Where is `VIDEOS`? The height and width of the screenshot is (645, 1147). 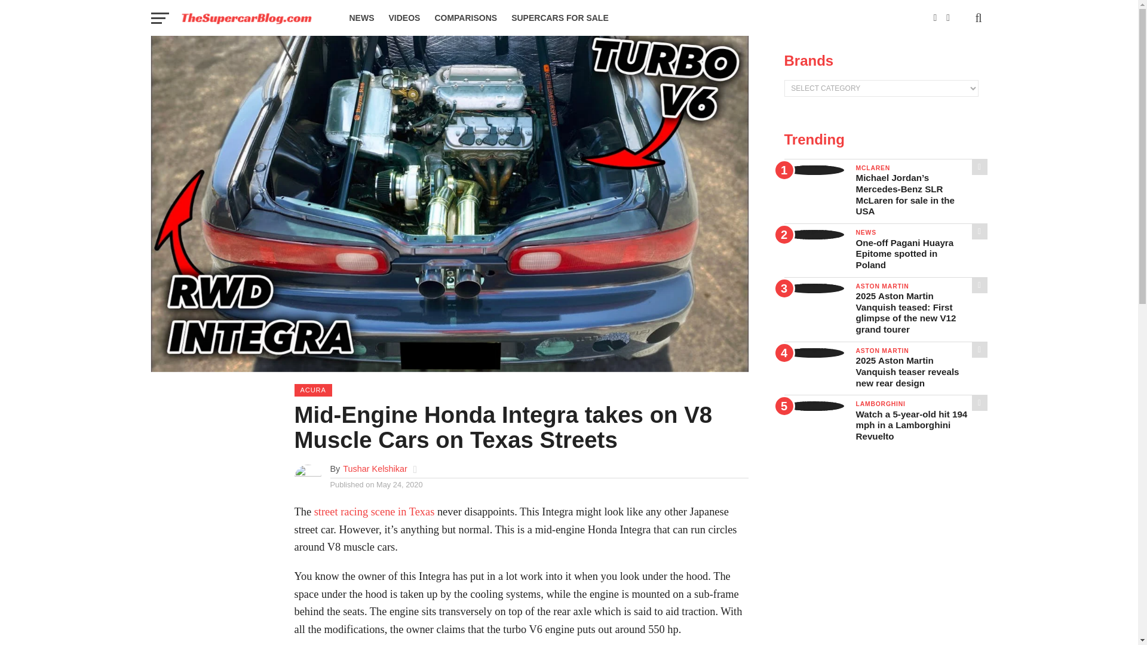 VIDEOS is located at coordinates (404, 18).